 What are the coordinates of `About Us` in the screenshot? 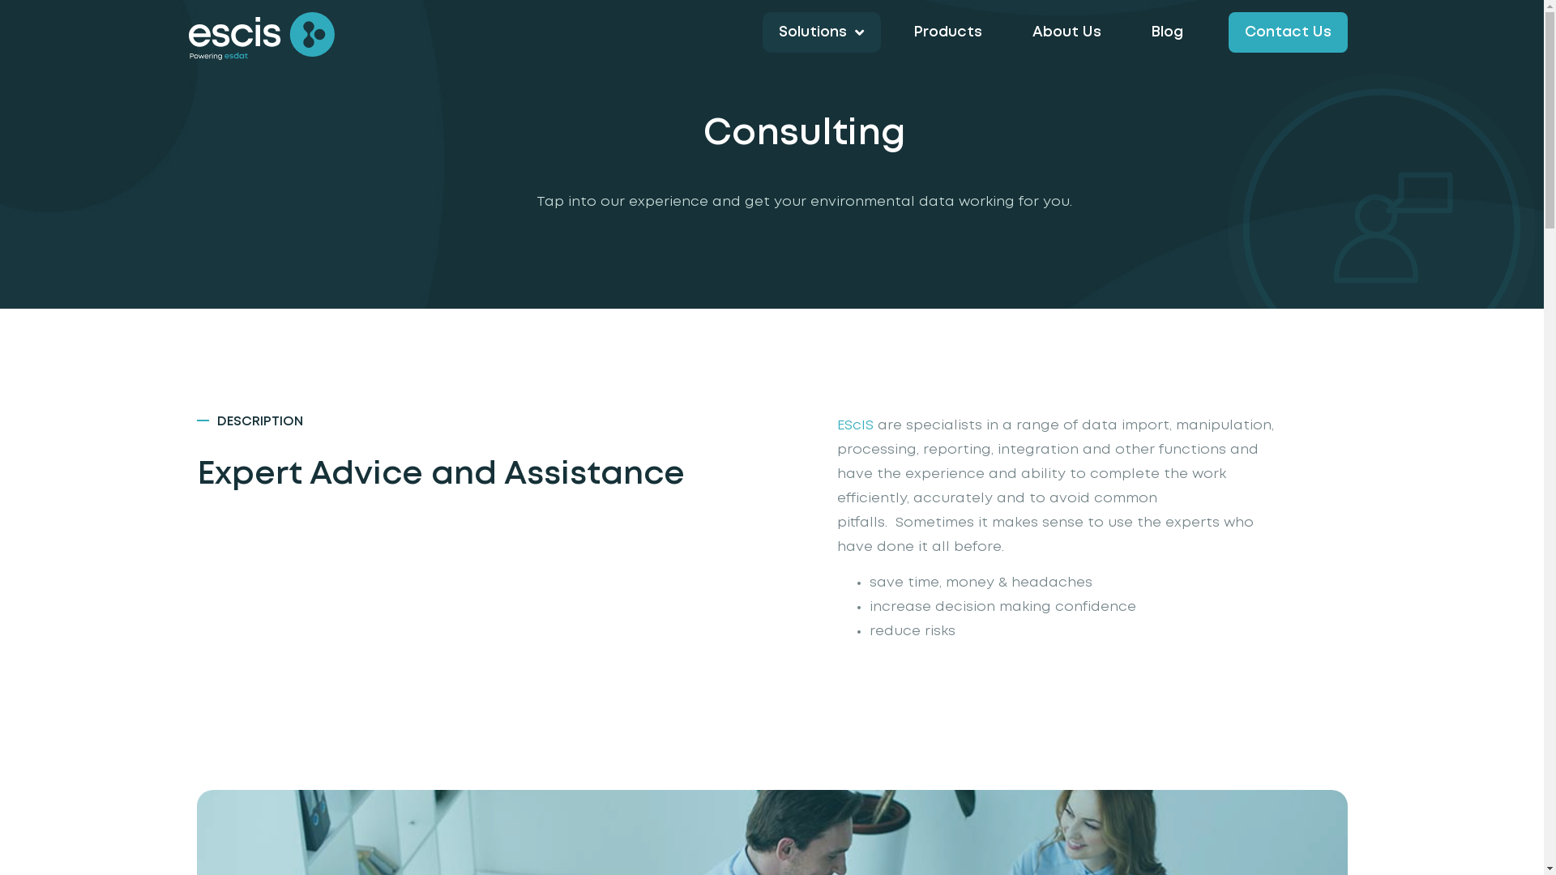 It's located at (1067, 32).